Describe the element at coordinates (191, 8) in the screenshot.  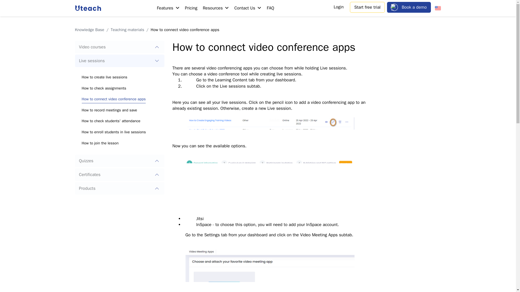
I see `Pricing` at that location.